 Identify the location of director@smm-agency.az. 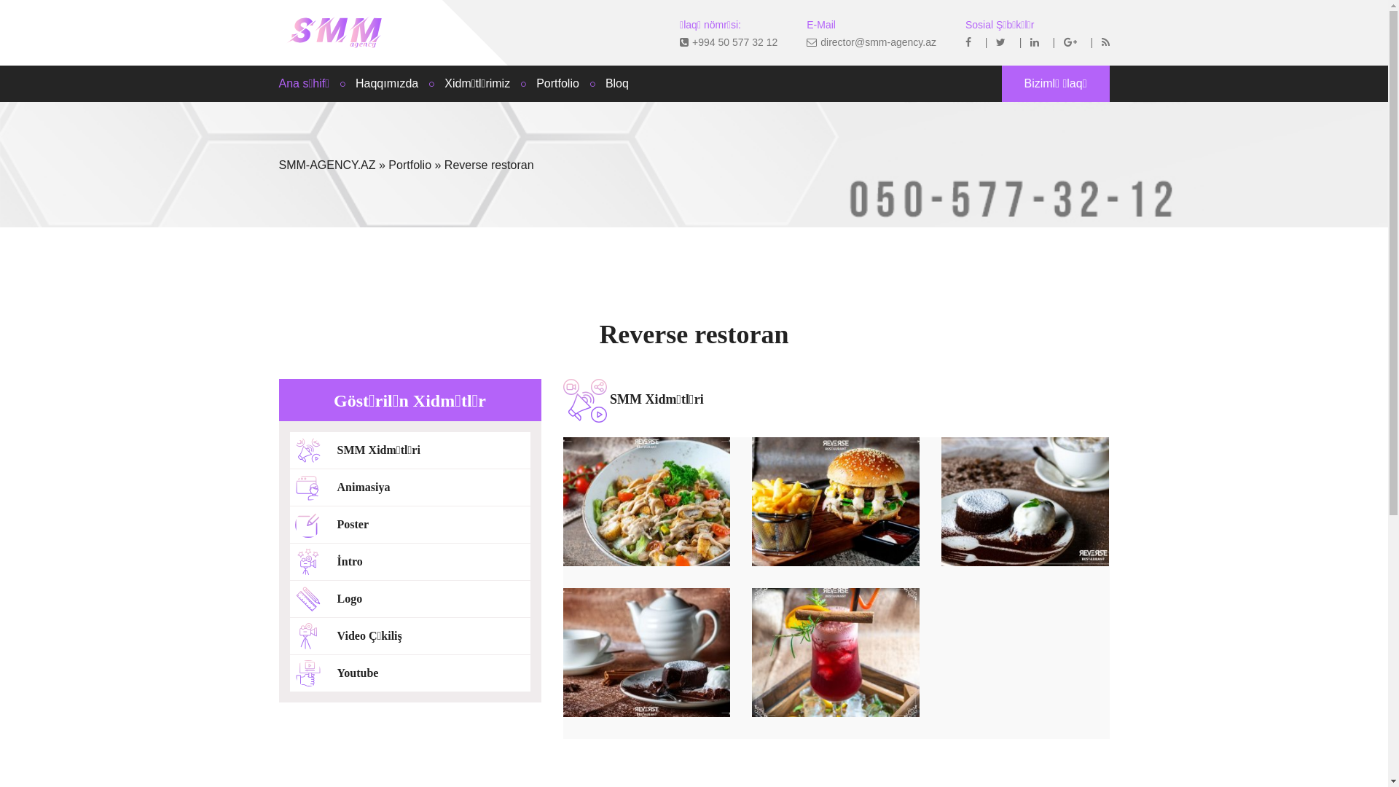
(871, 42).